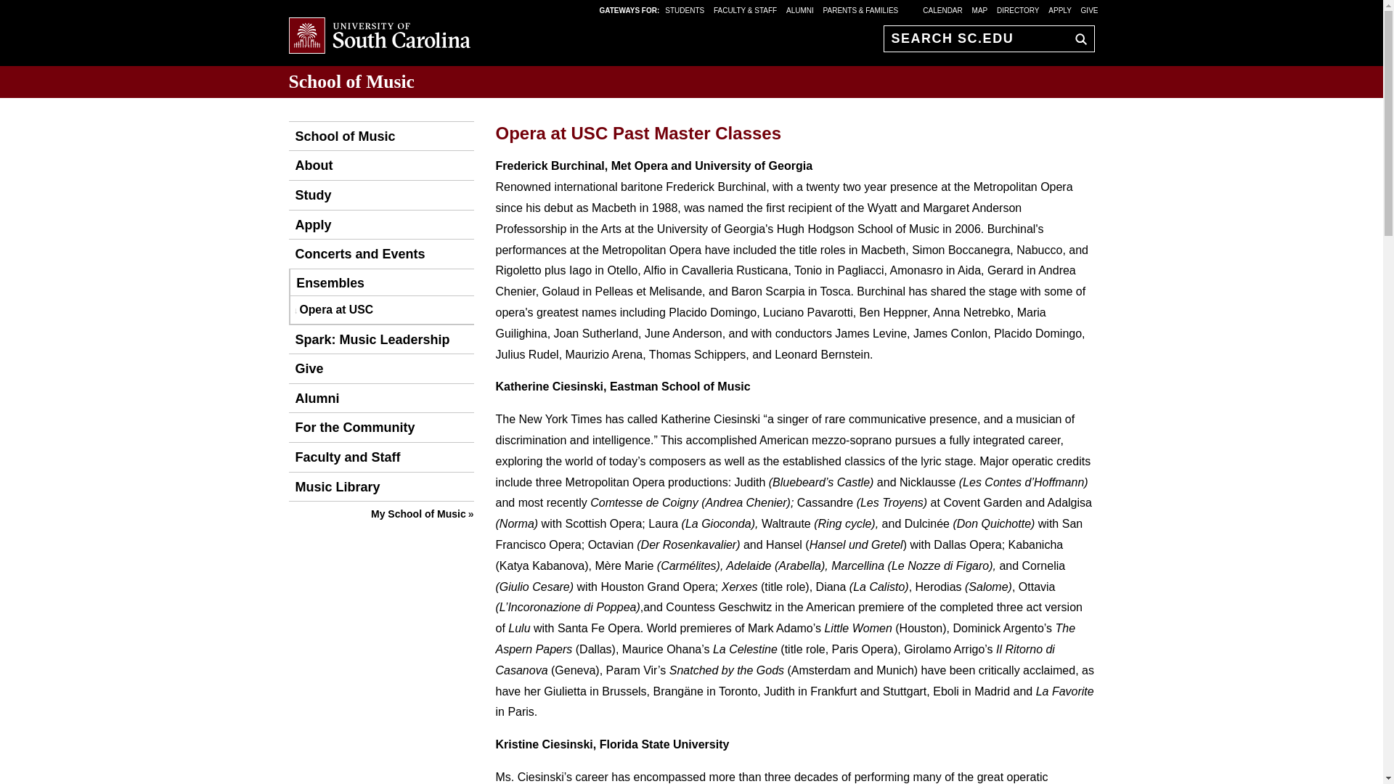  I want to click on sc.edu Search, so click(1077, 38).